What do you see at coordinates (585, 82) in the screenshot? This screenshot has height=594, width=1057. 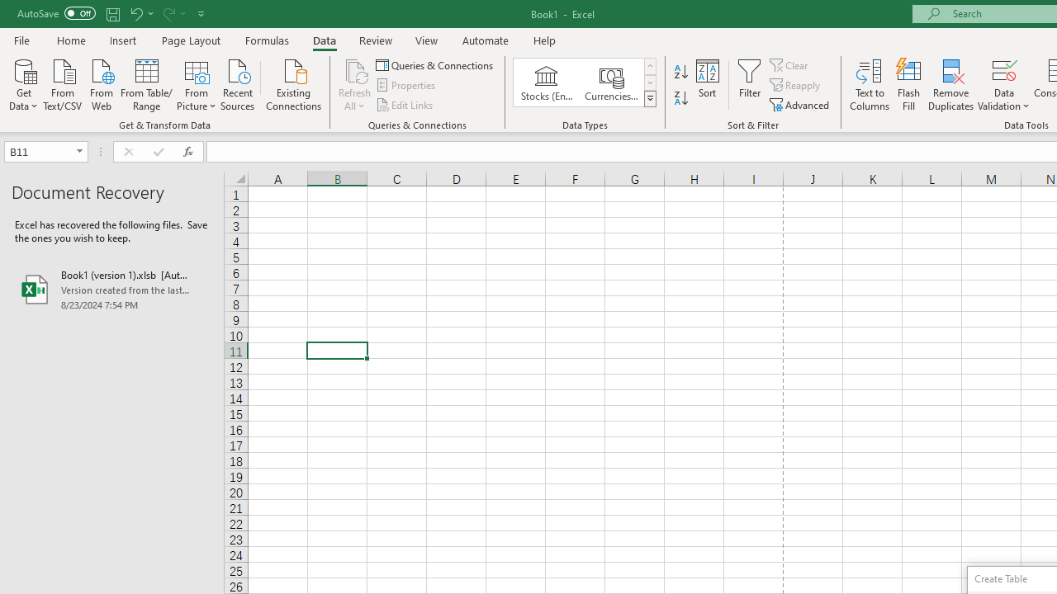 I see `AutomationID: ConvertToLinkedEntity` at bounding box center [585, 82].